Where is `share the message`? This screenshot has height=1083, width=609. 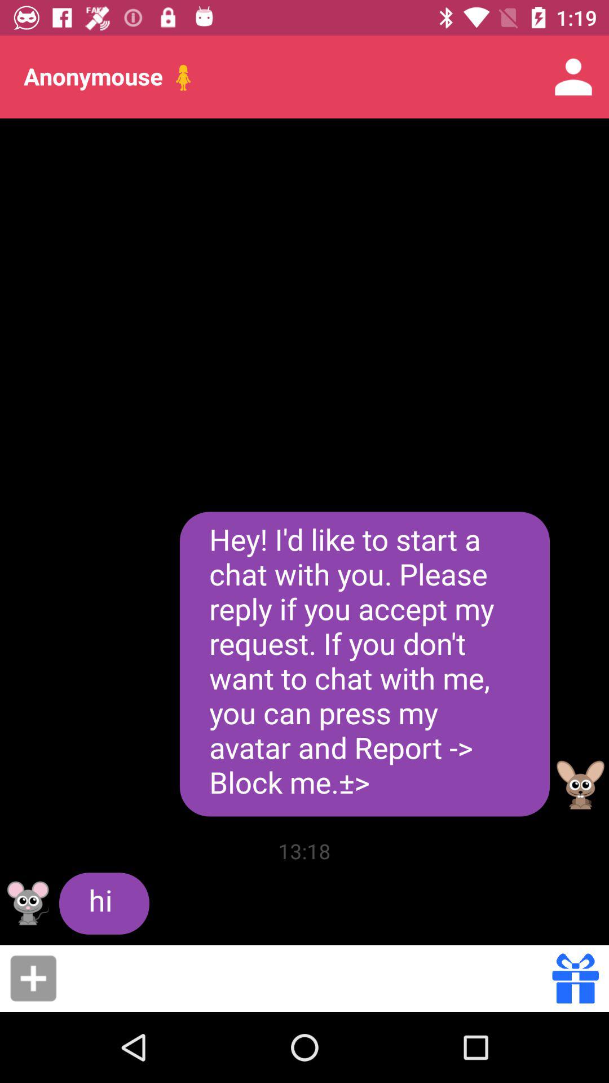
share the message is located at coordinates (308, 978).